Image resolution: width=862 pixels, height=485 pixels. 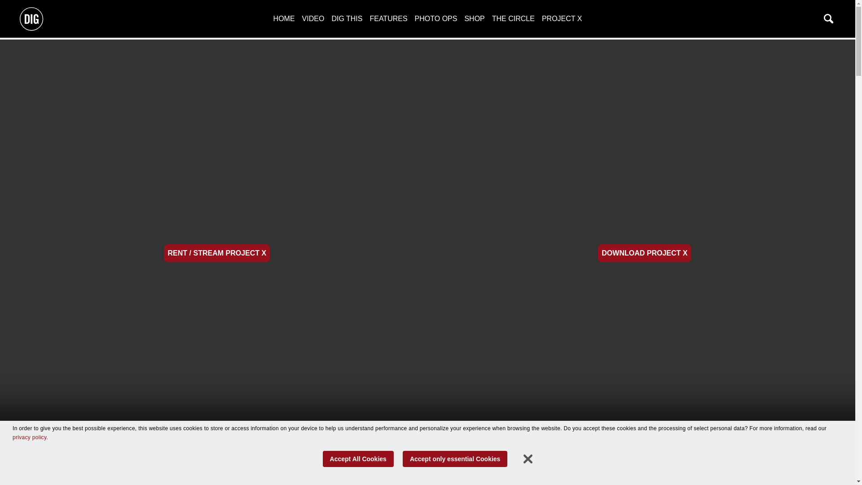 What do you see at coordinates (562, 18) in the screenshot?
I see `PROJECT X` at bounding box center [562, 18].